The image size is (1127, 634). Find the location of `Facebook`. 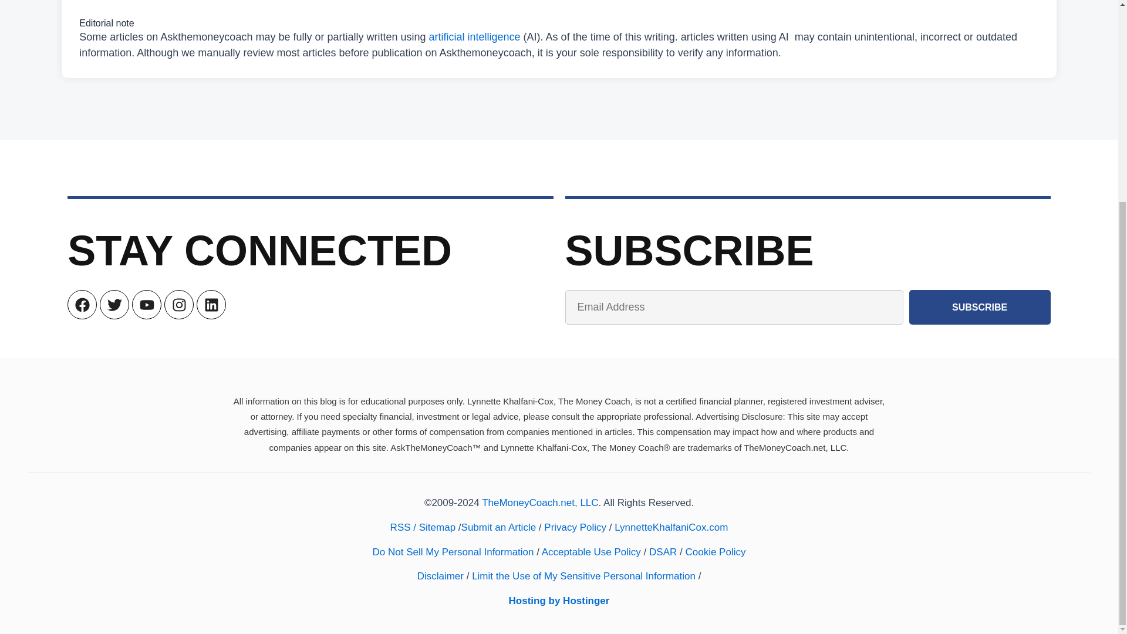

Facebook is located at coordinates (82, 304).